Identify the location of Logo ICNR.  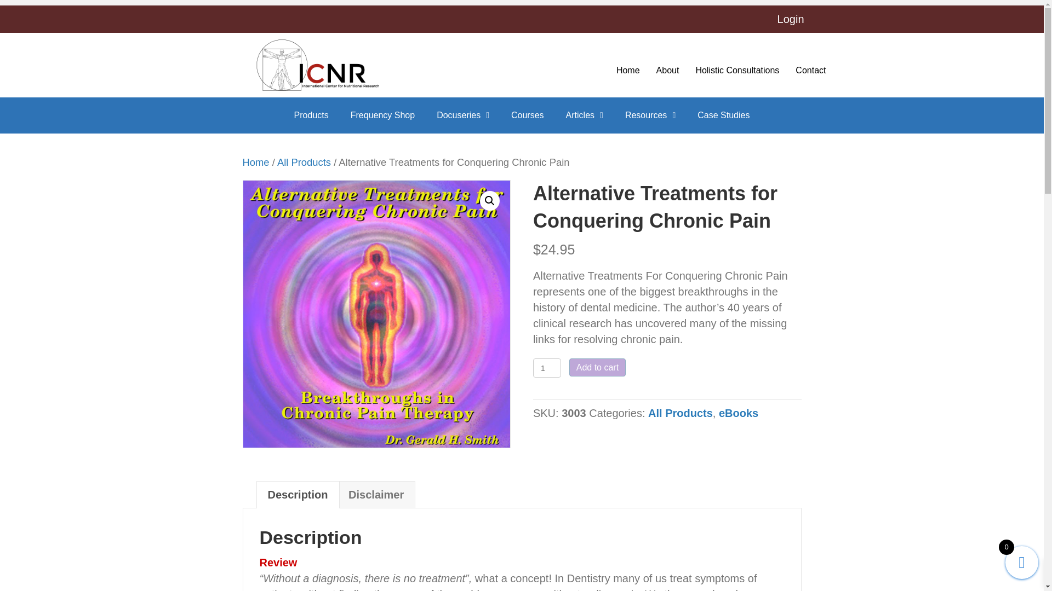
(317, 65).